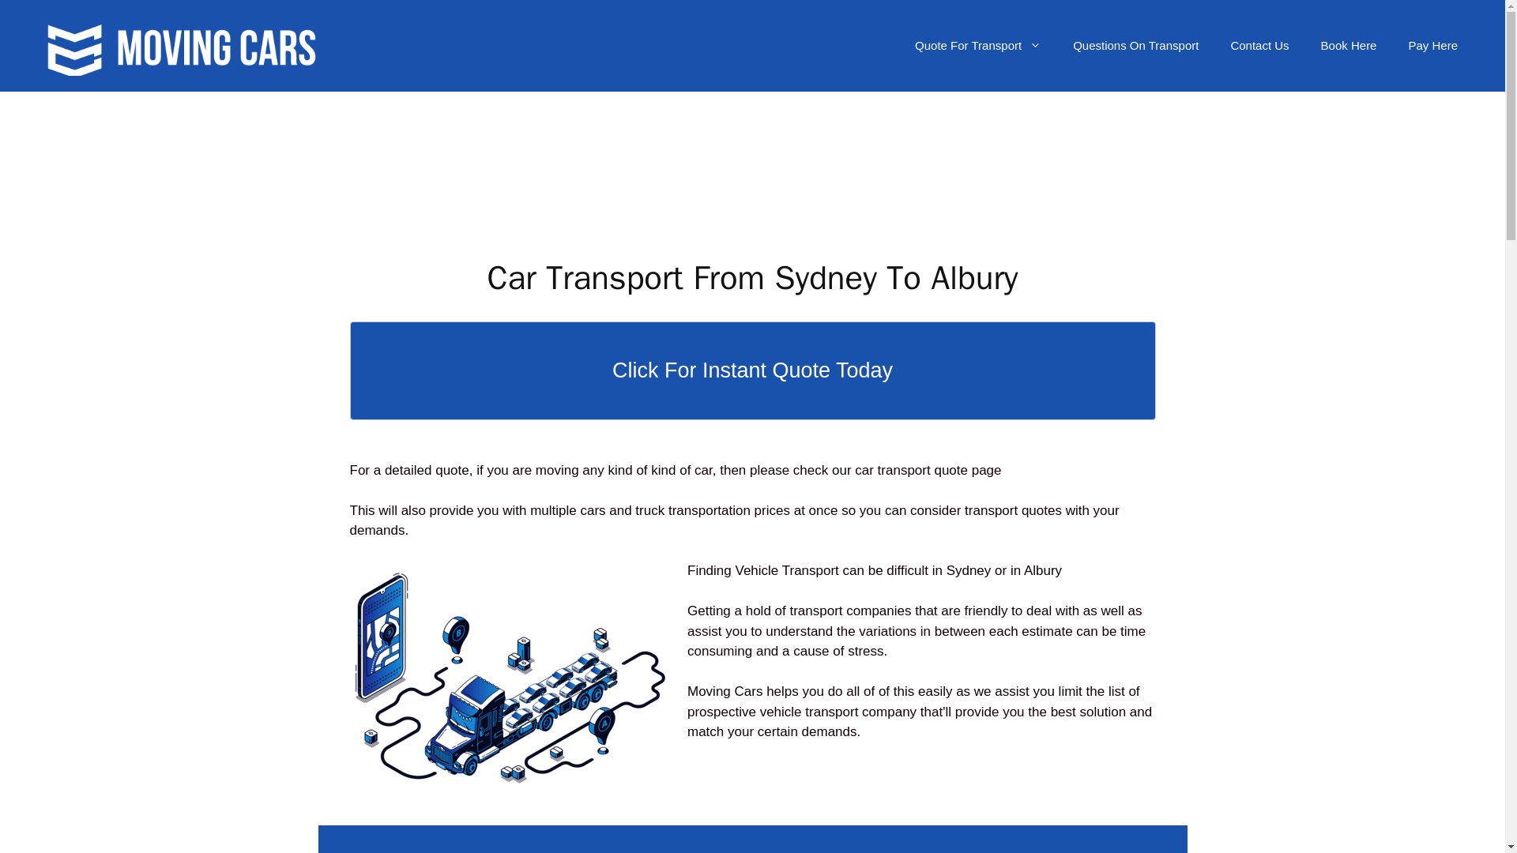 The width and height of the screenshot is (1517, 853). Describe the element at coordinates (1259, 46) in the screenshot. I see `Contact Us` at that location.